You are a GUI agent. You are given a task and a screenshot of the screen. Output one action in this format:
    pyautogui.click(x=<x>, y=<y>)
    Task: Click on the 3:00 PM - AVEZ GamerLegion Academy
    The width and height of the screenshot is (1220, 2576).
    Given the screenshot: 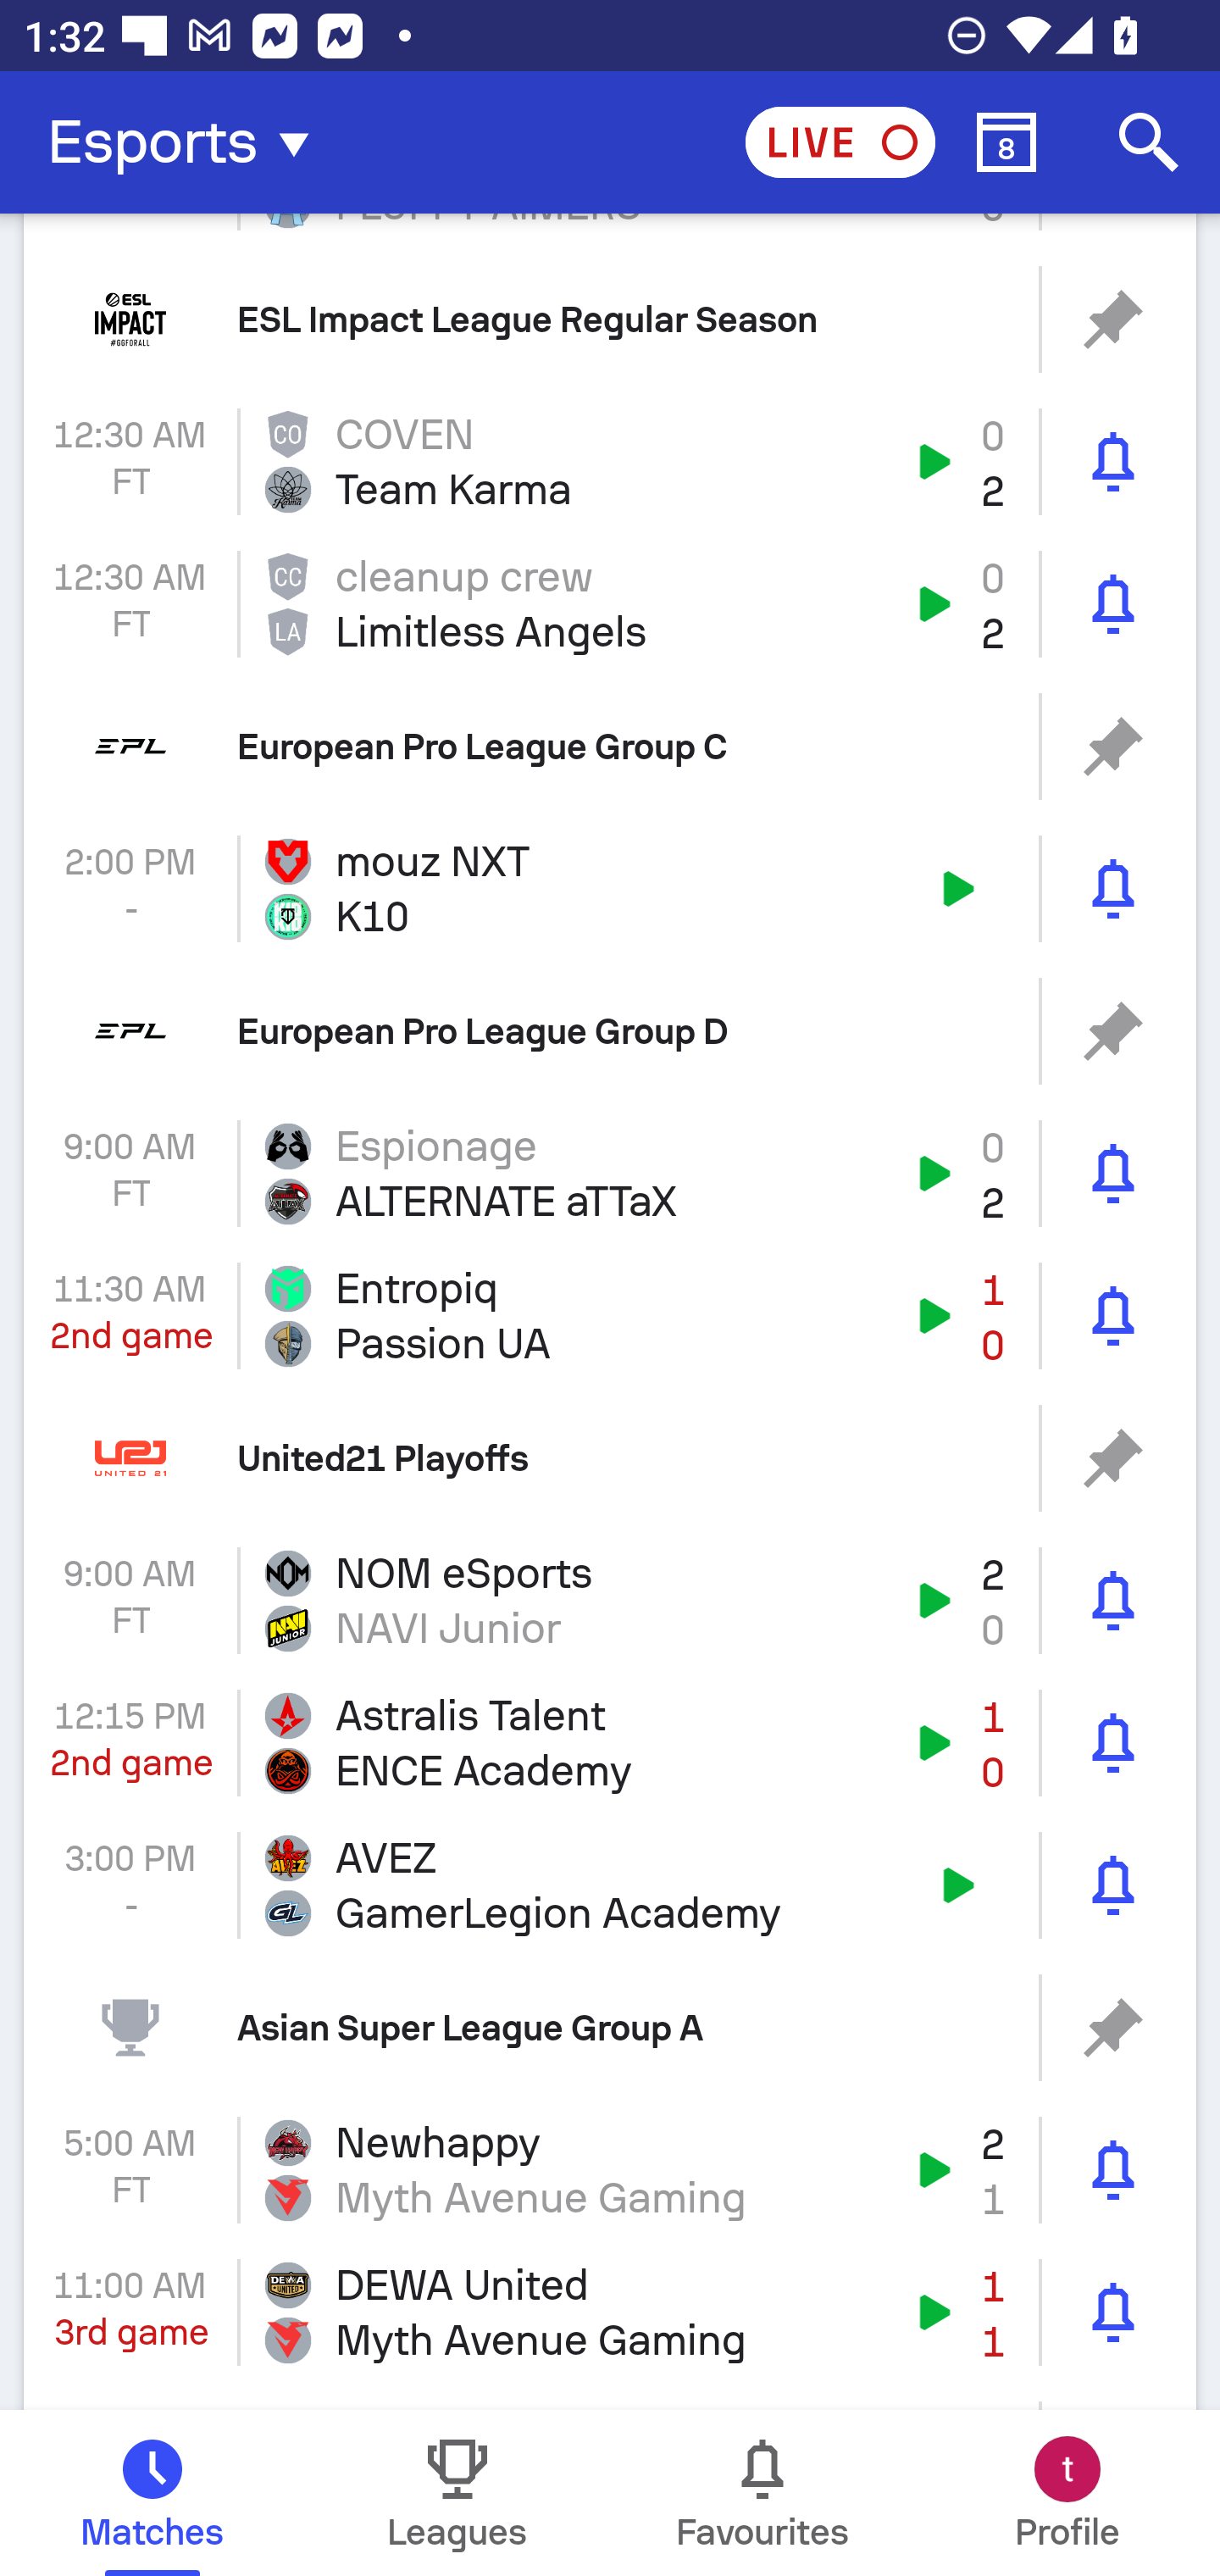 What is the action you would take?
    pyautogui.click(x=610, y=1885)
    